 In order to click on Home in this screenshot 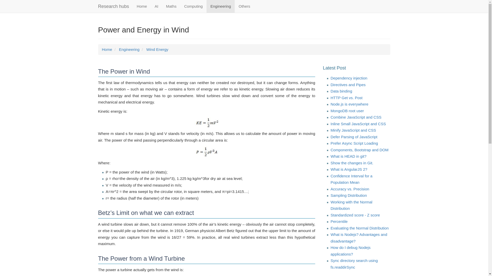, I will do `click(142, 6)`.